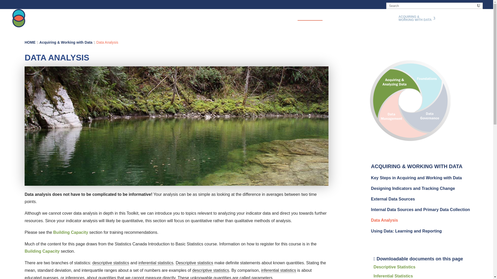  I want to click on ABOUT THIS TOOLKIT, so click(378, 18).